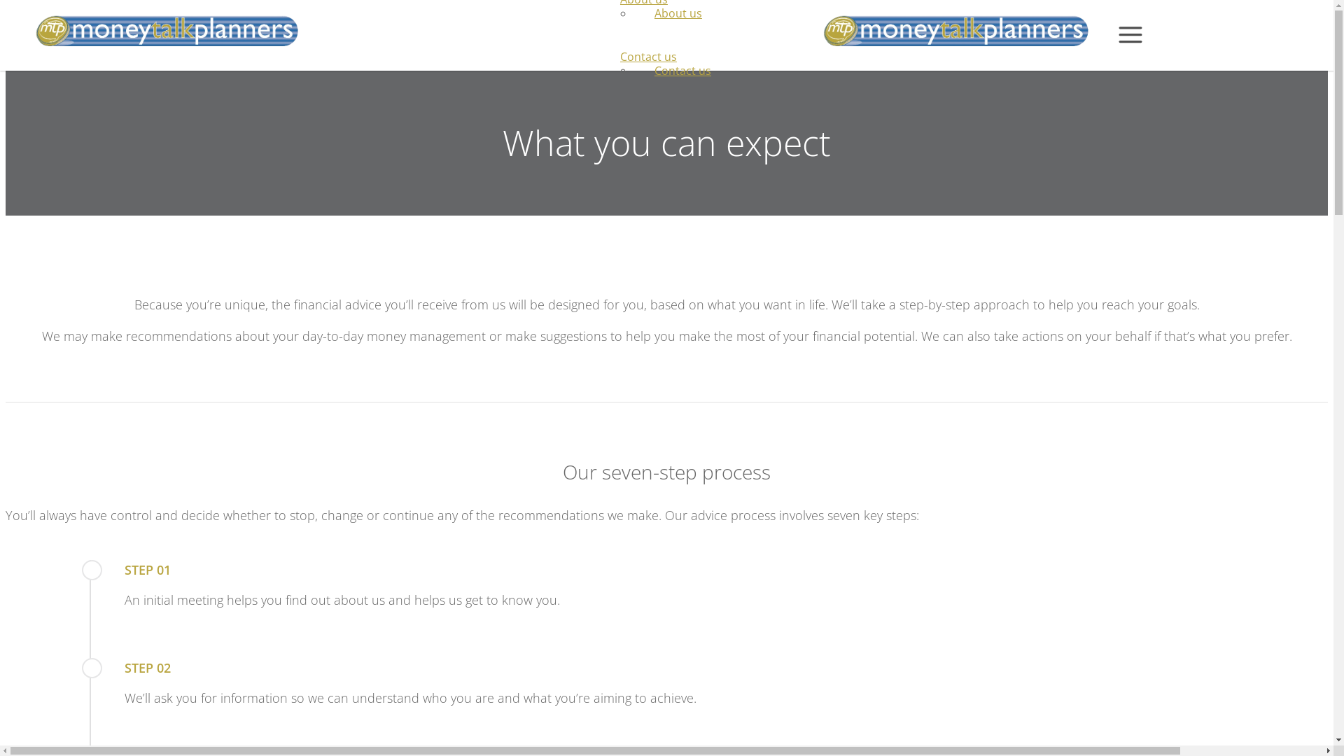 The width and height of the screenshot is (1344, 756). What do you see at coordinates (648, 57) in the screenshot?
I see `Contact us` at bounding box center [648, 57].